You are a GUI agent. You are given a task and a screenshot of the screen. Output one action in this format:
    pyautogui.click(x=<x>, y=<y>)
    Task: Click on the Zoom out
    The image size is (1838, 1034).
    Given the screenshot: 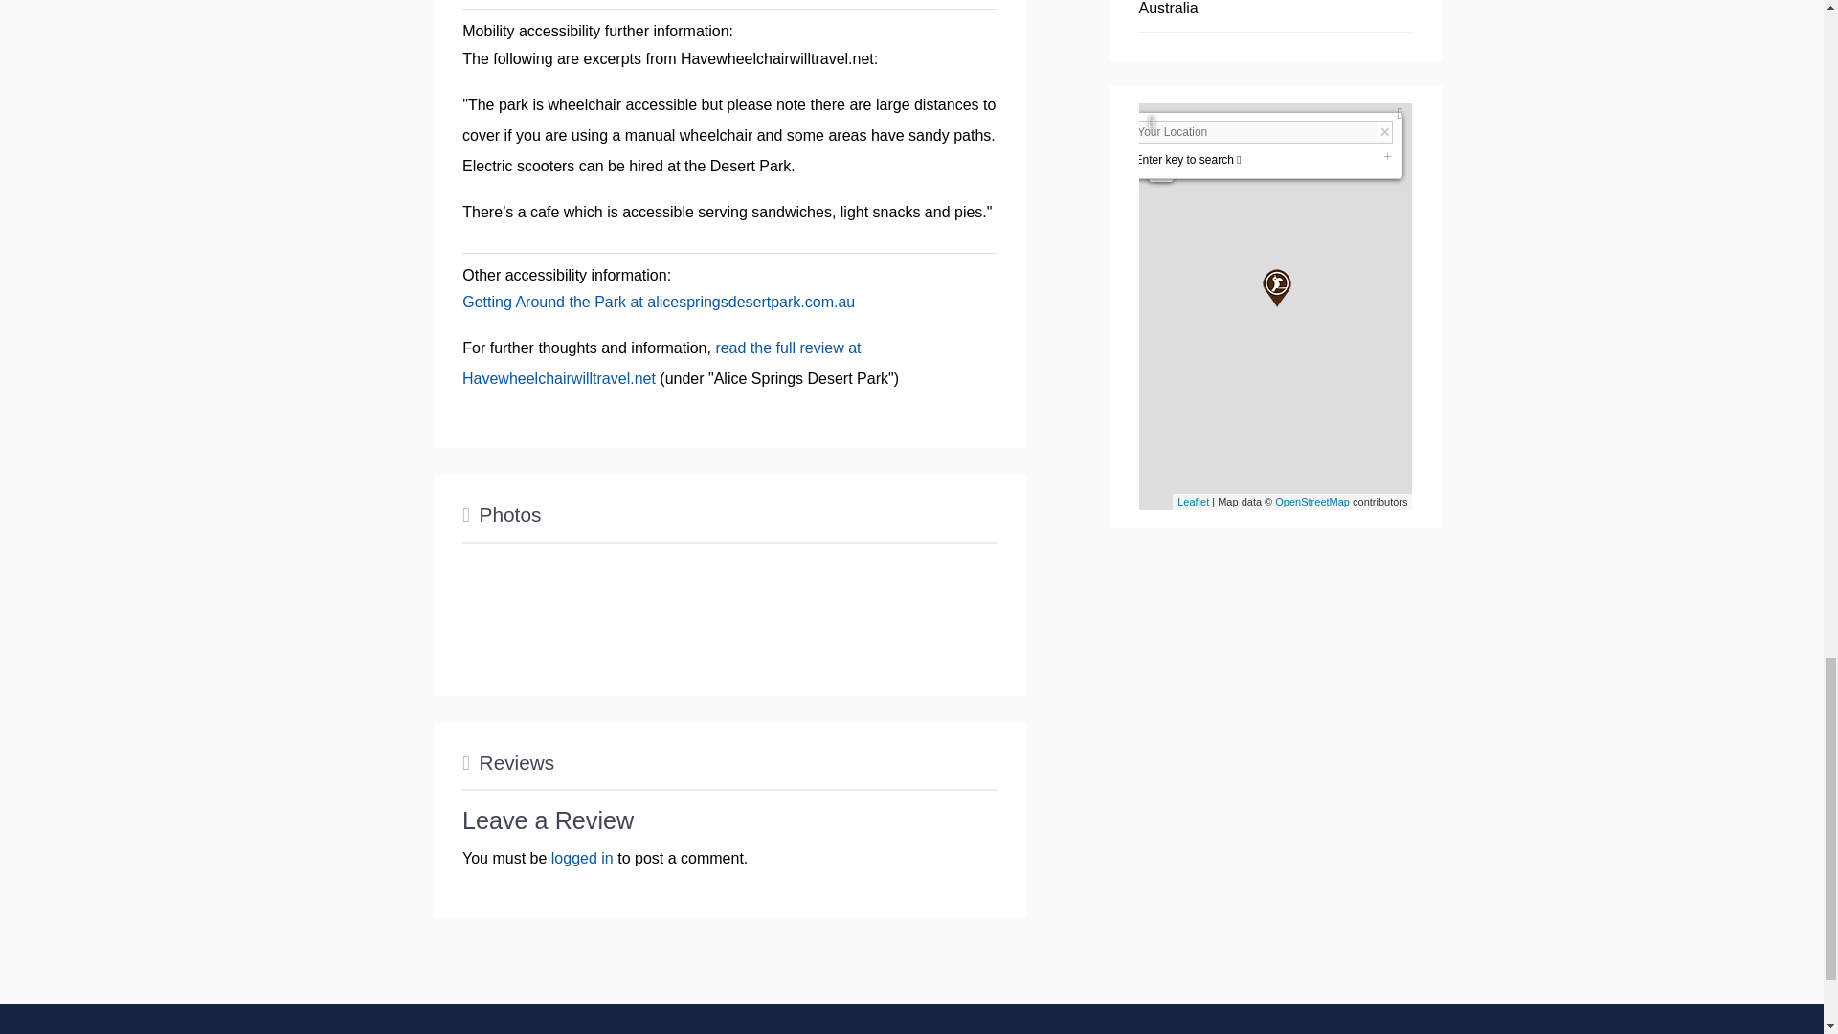 What is the action you would take?
    pyautogui.click(x=1161, y=169)
    